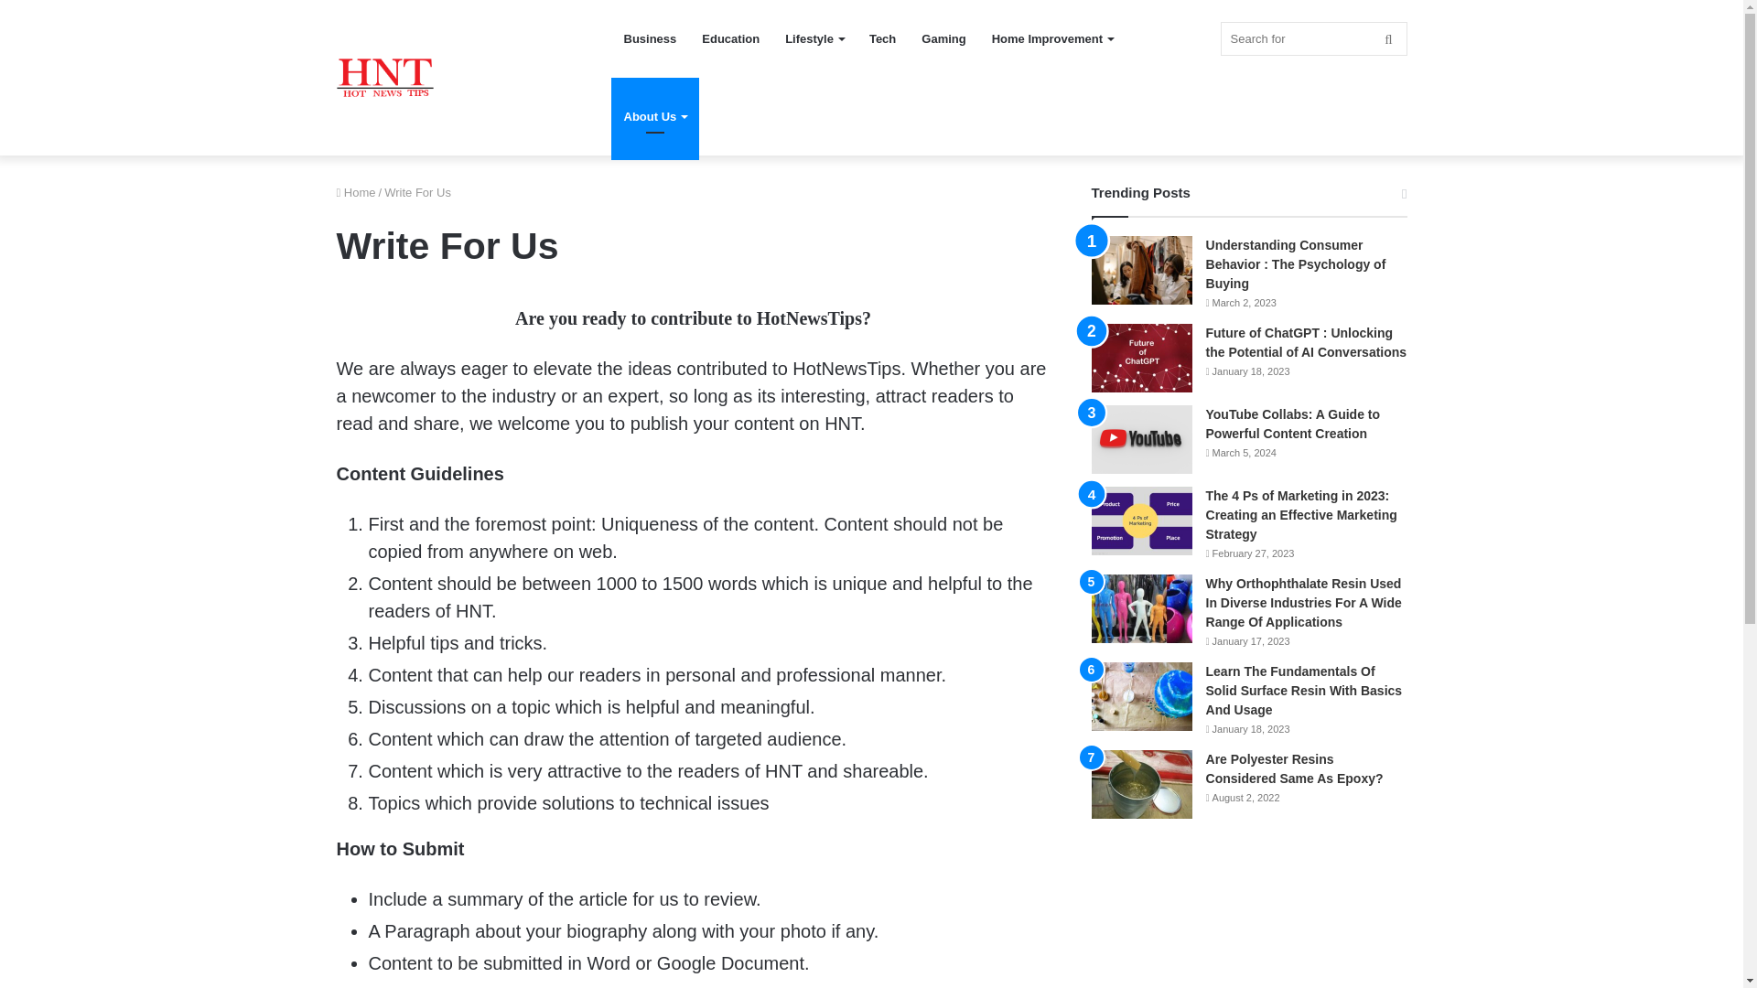 This screenshot has height=988, width=1757. I want to click on Search for, so click(1388, 38).